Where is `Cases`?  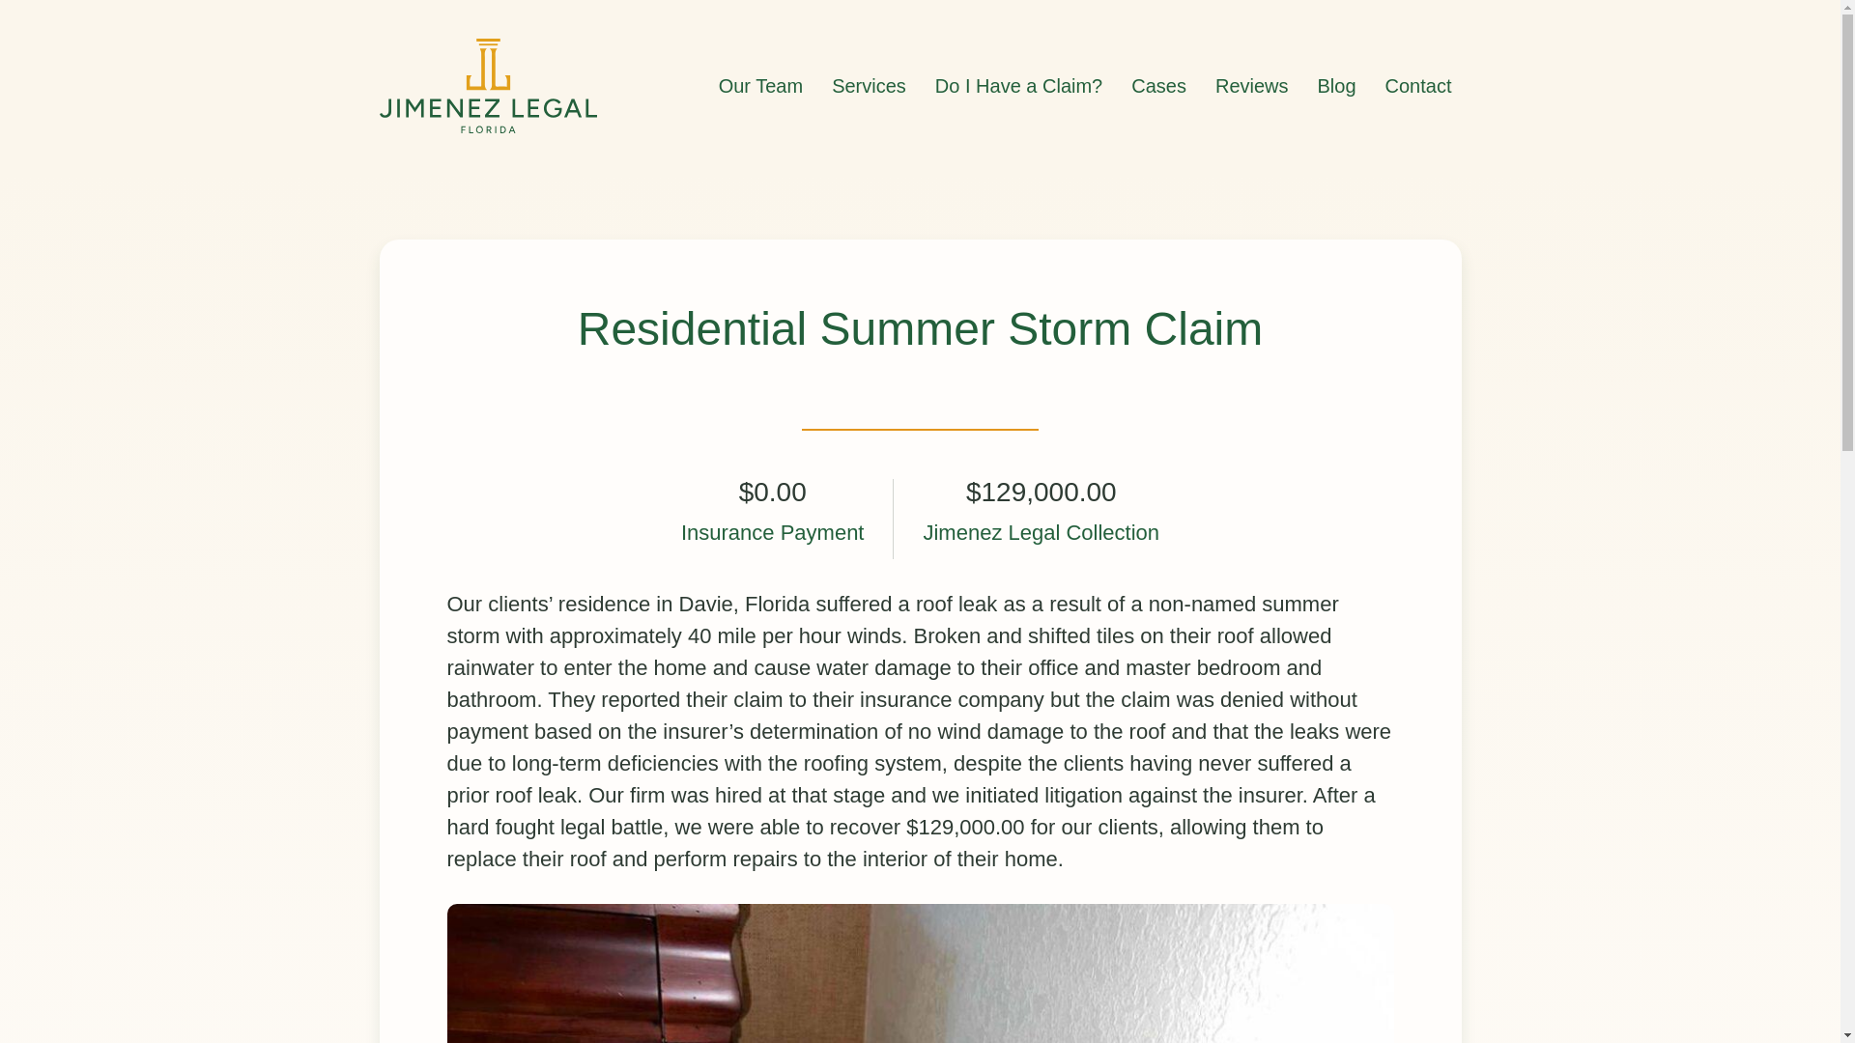 Cases is located at coordinates (1159, 85).